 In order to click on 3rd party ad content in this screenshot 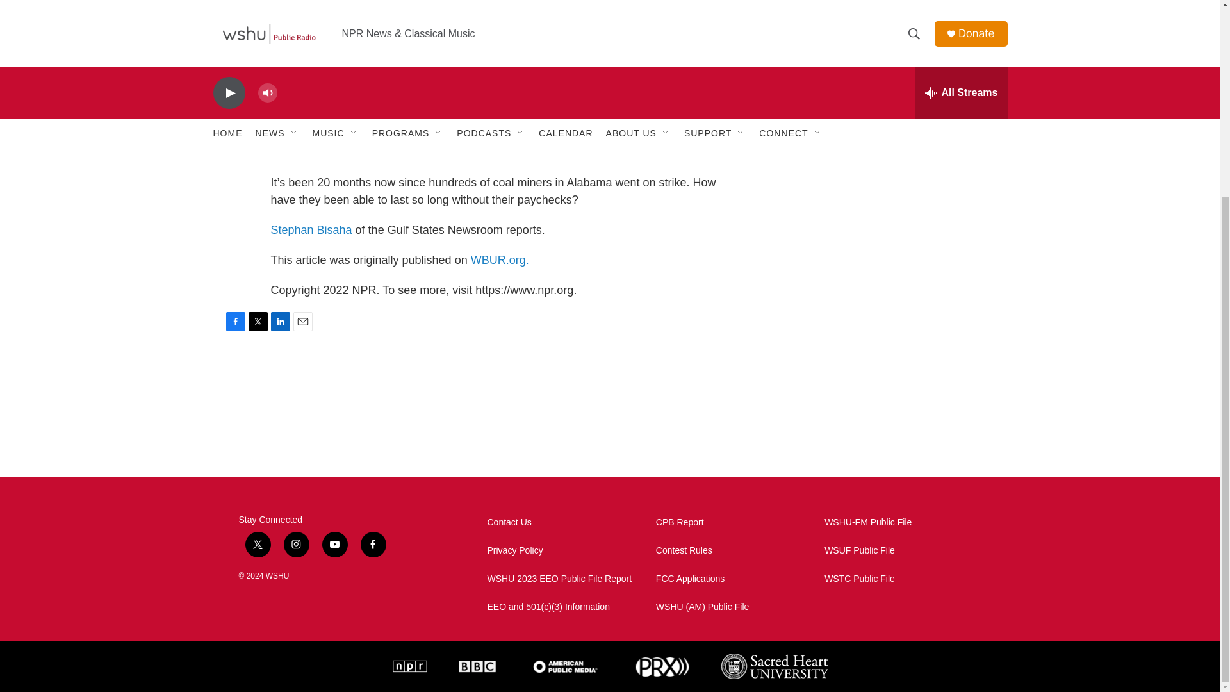, I will do `click(898, 370)`.